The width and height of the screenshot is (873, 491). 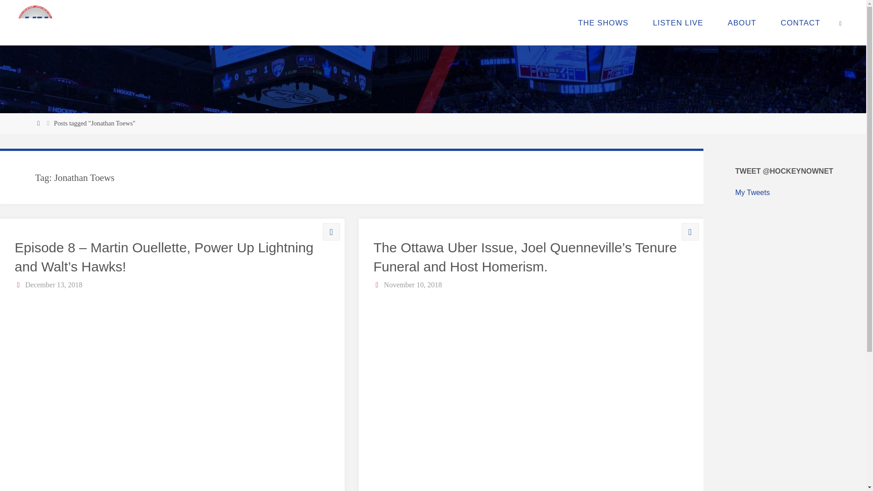 I want to click on HOCKEY NOW NETWORK, so click(x=89, y=47).